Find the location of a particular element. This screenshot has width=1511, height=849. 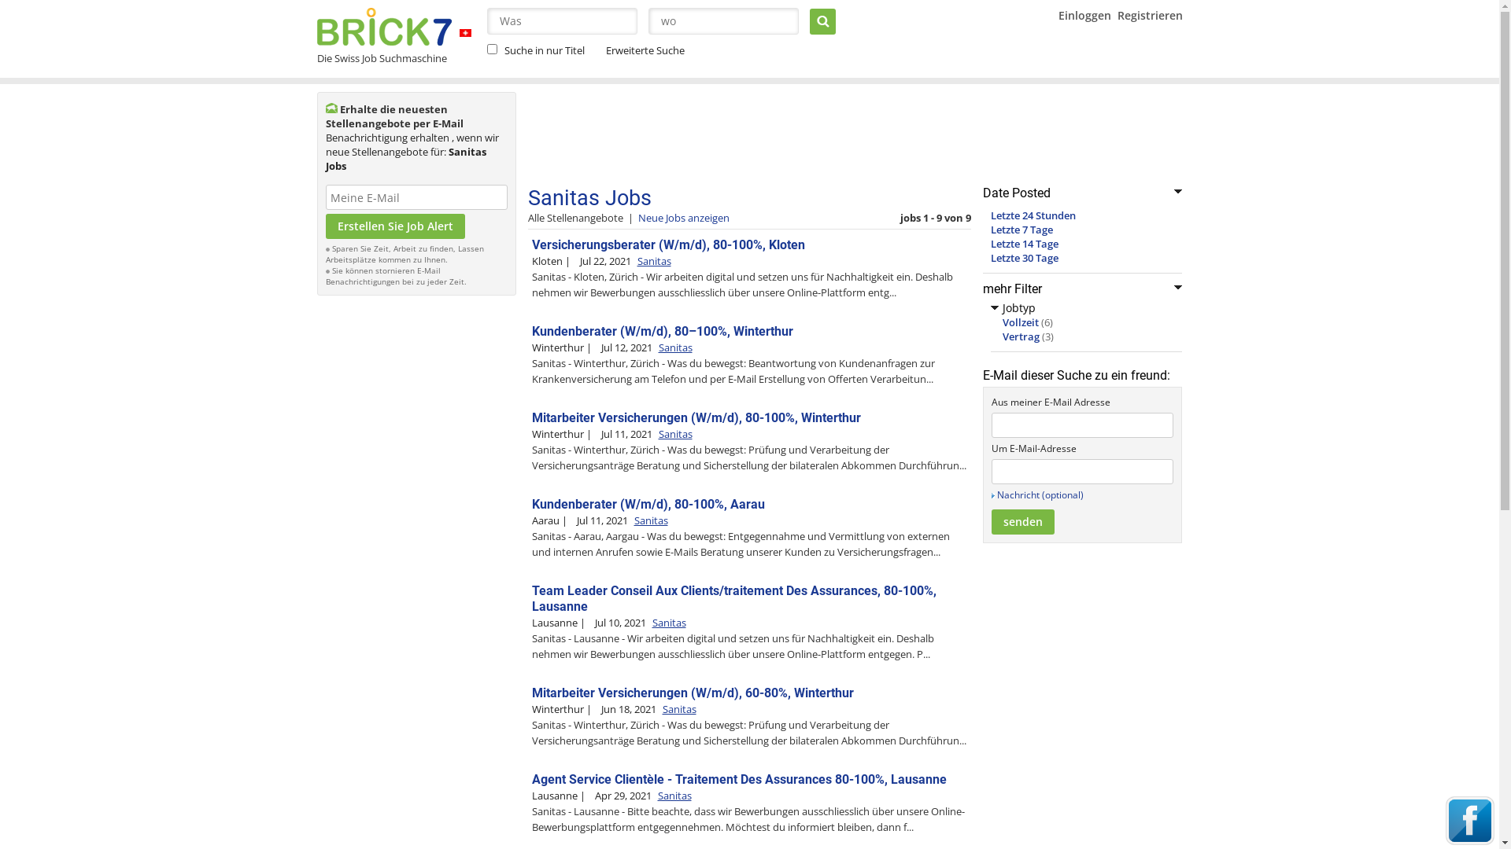

Letzte 7 Tage is located at coordinates (1021, 230).